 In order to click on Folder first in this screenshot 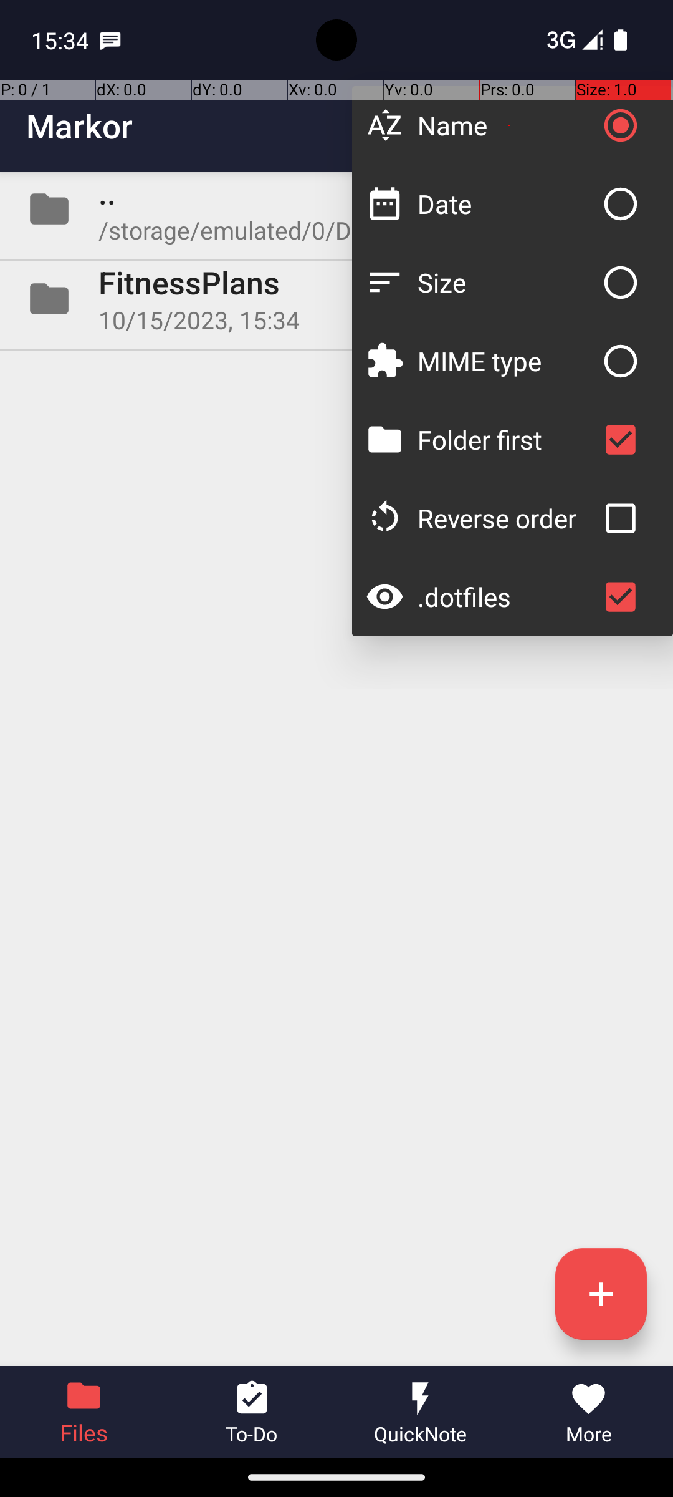, I will do `click(506, 439)`.